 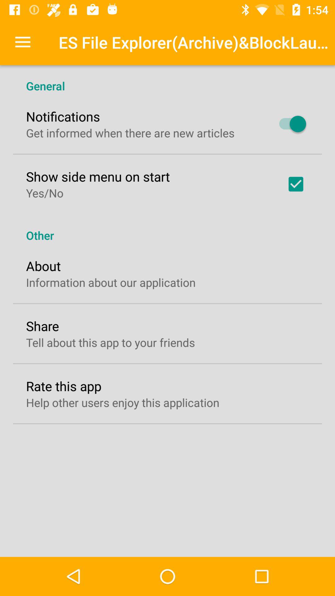 I want to click on turn off item below the general icon, so click(x=289, y=124).